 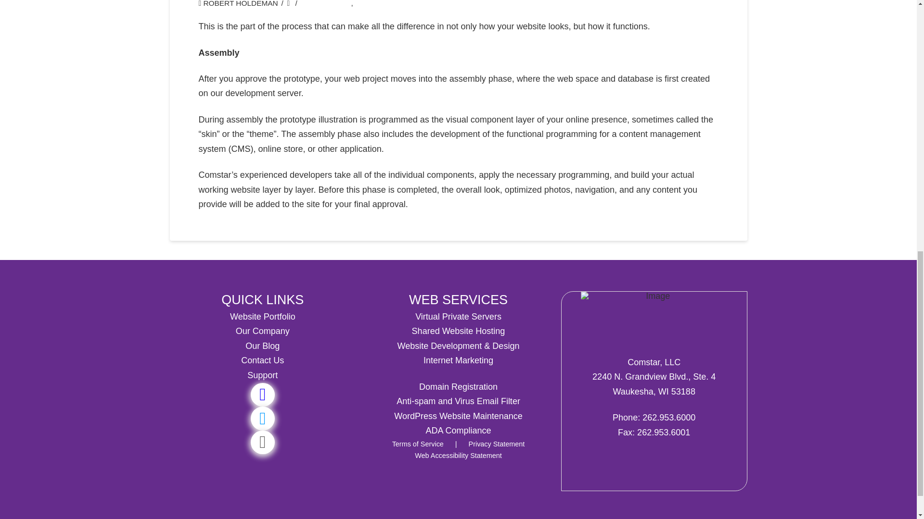 What do you see at coordinates (458, 455) in the screenshot?
I see `Web Accessibility Statement` at bounding box center [458, 455].